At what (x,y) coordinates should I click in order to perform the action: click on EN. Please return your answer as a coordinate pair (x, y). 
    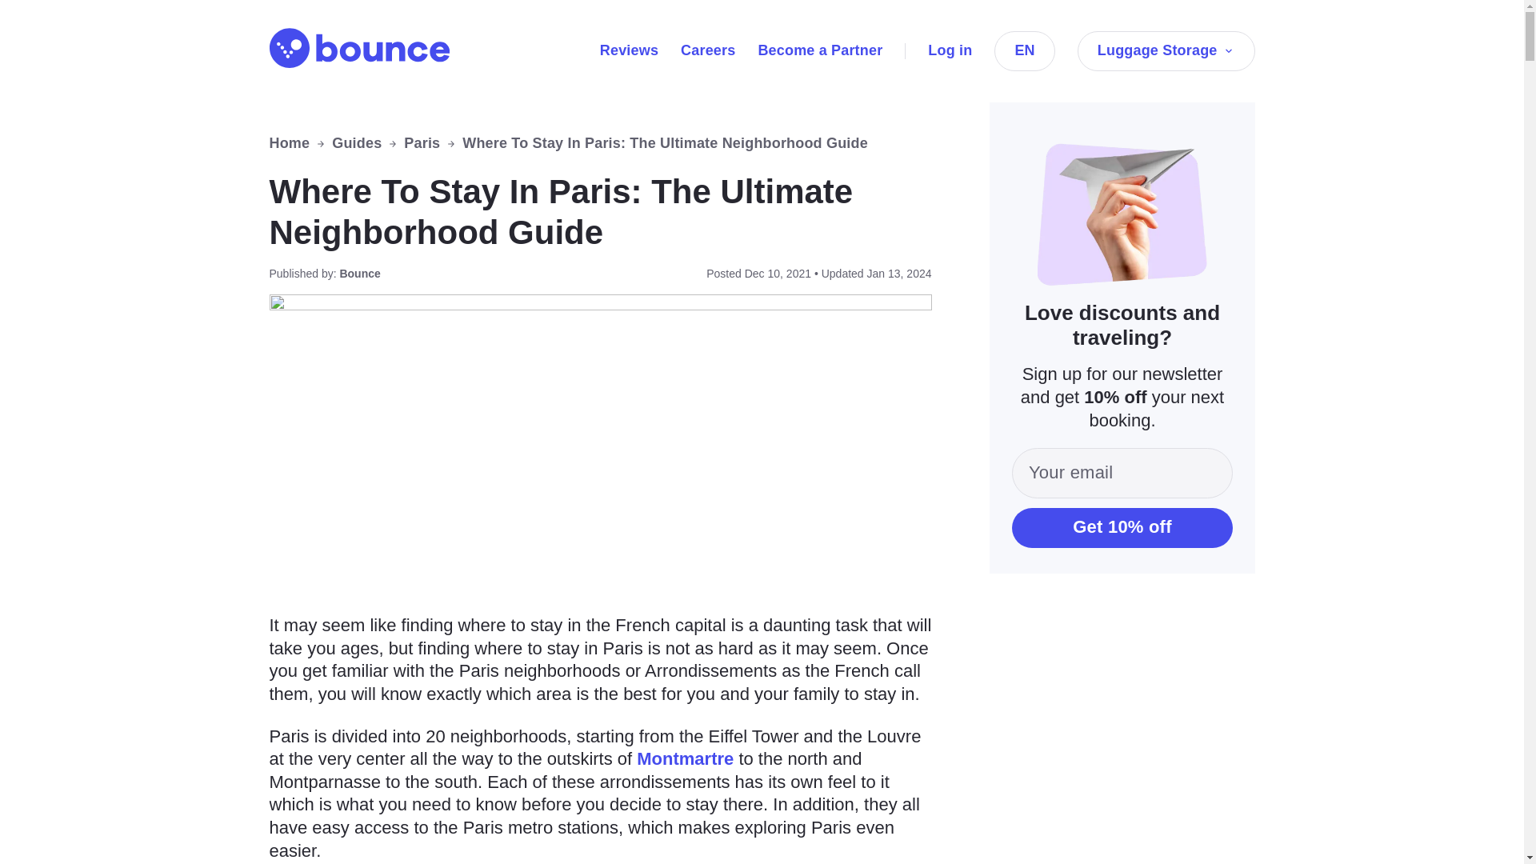
    Looking at the image, I should click on (1024, 50).